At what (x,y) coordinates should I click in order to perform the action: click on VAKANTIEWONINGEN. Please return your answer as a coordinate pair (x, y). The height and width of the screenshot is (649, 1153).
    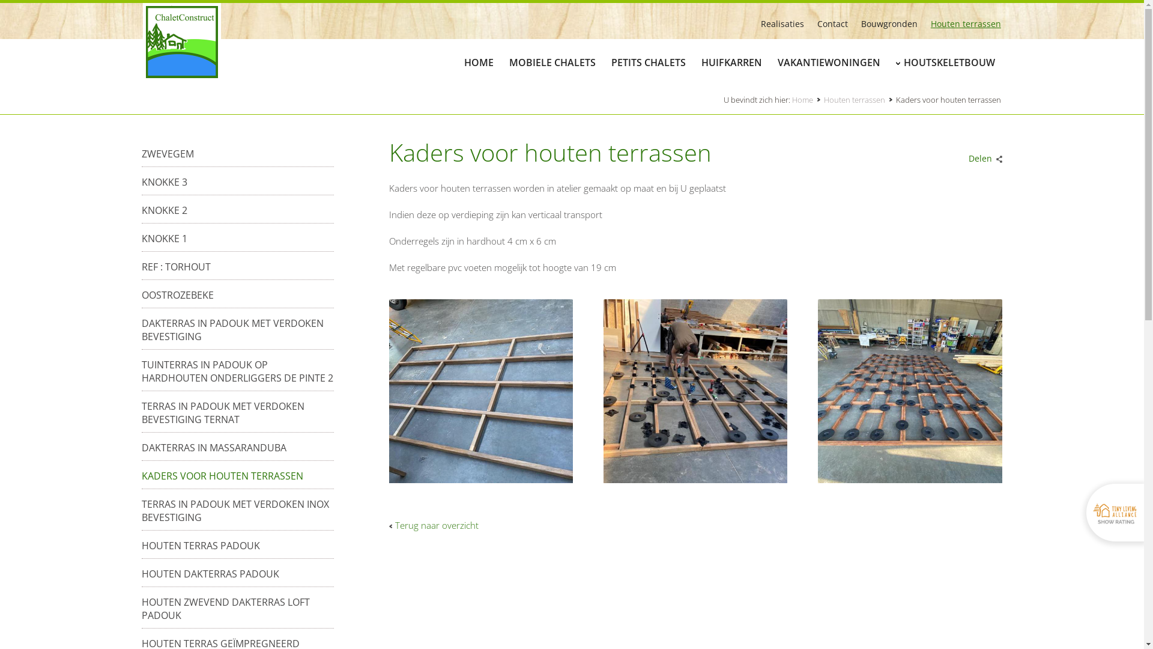
    Looking at the image, I should click on (829, 61).